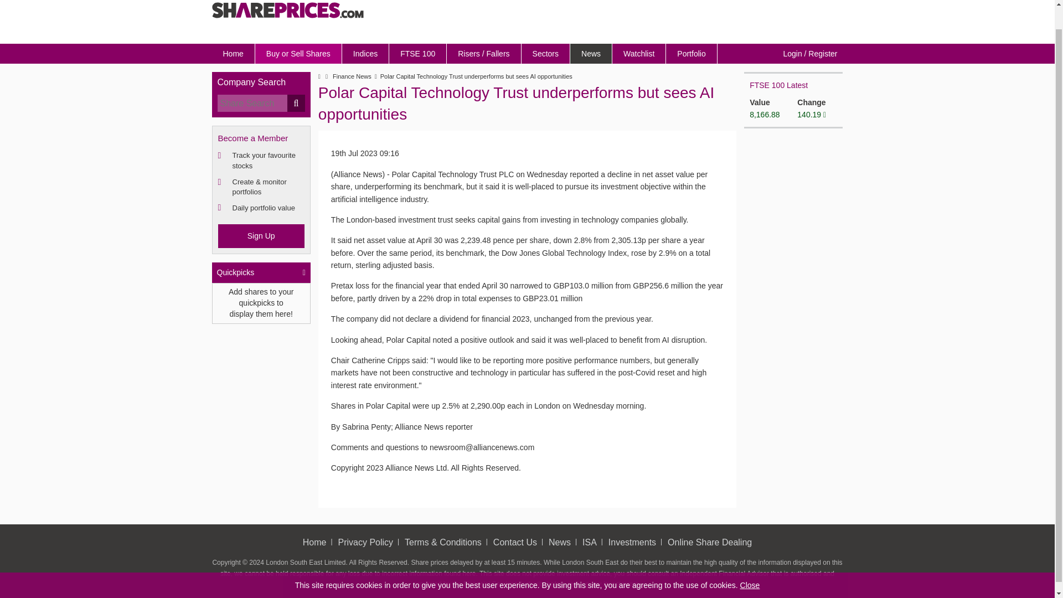  I want to click on Privacy Policy, so click(365, 542).